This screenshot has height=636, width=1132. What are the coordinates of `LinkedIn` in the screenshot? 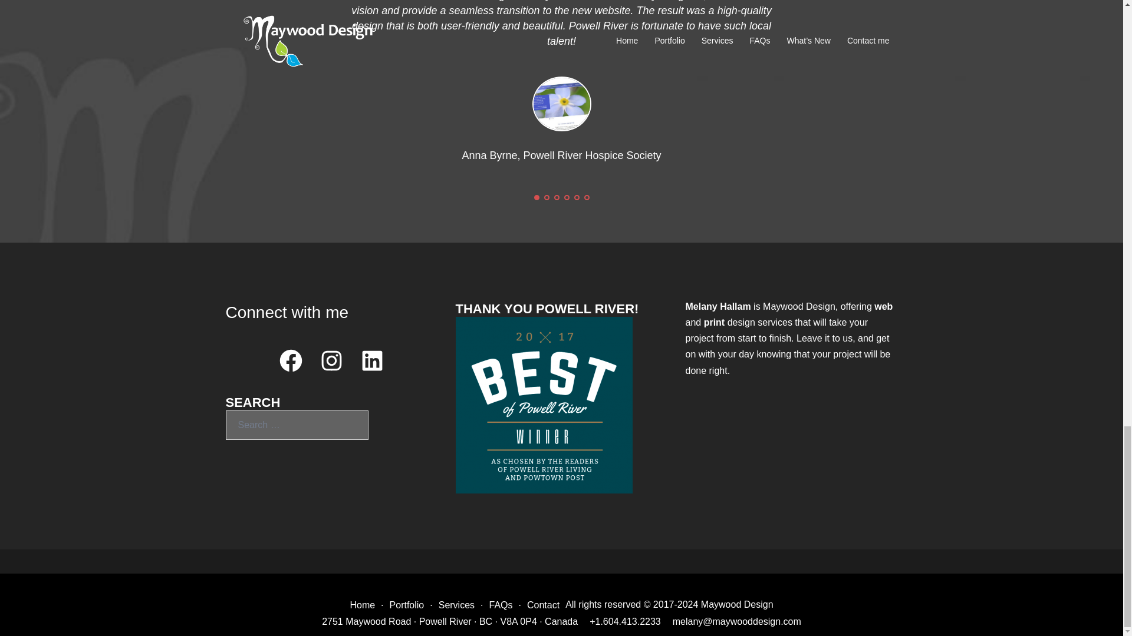 It's located at (372, 360).